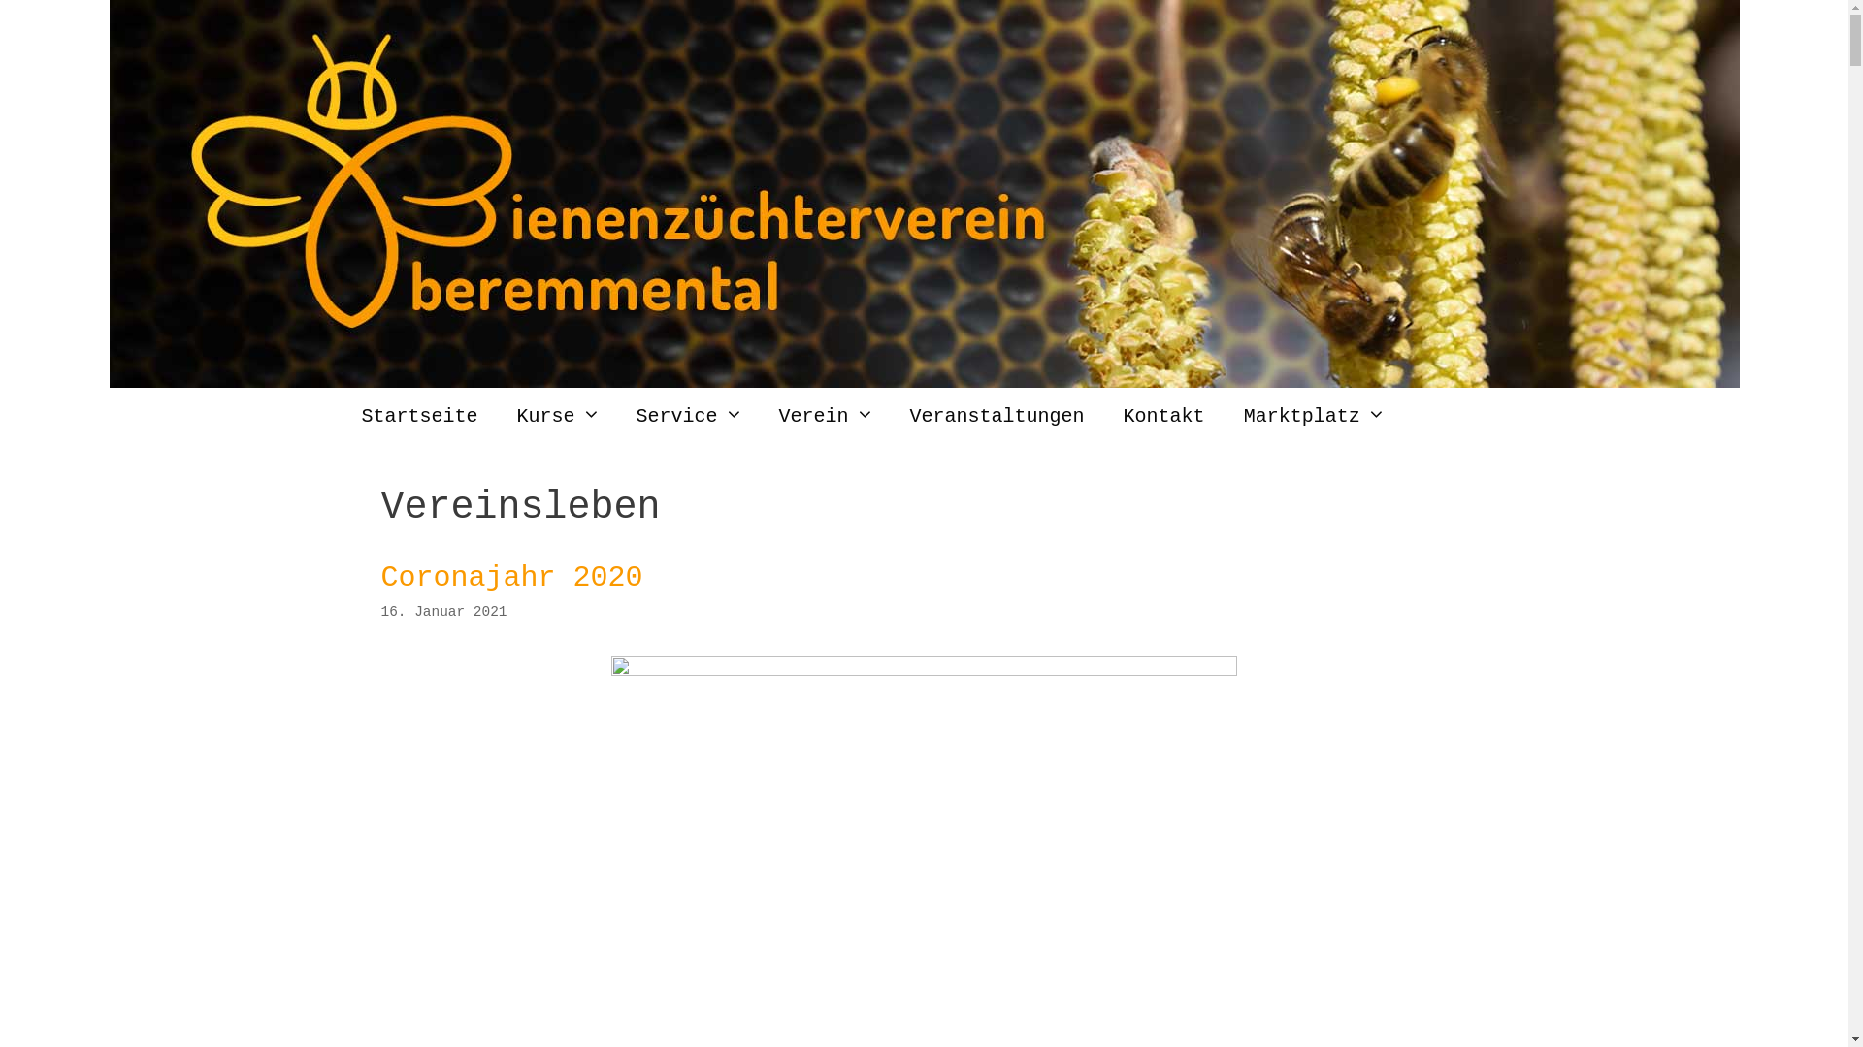  What do you see at coordinates (689, 417) in the screenshot?
I see `Service` at bounding box center [689, 417].